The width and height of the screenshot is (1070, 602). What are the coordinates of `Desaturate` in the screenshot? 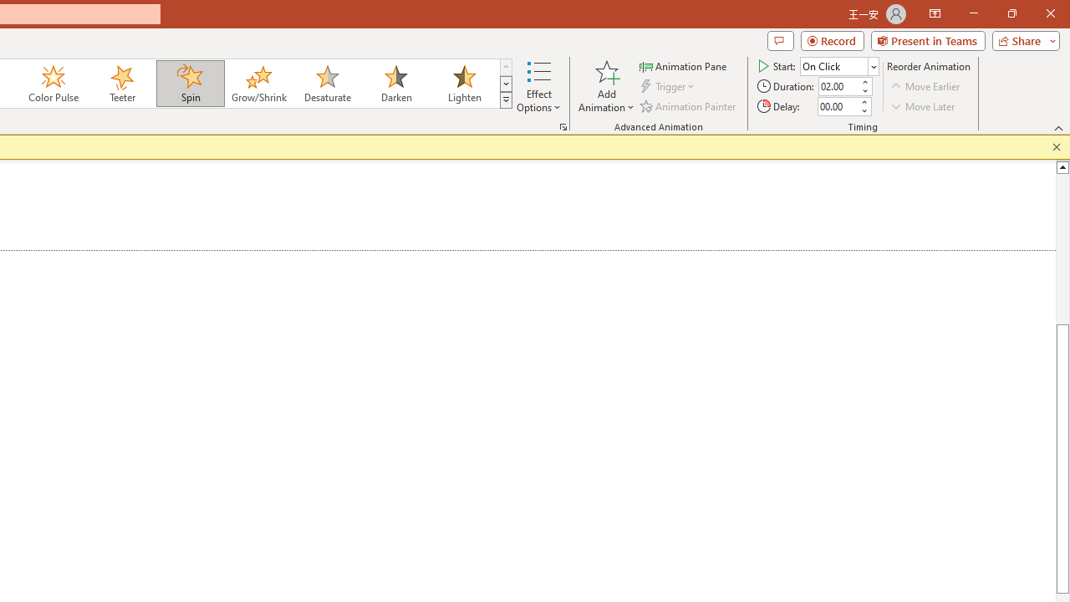 It's located at (327, 84).